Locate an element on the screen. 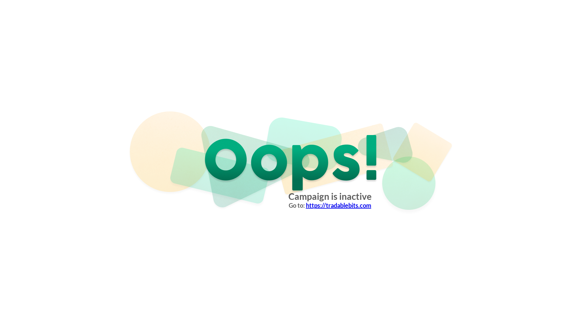 Image resolution: width=581 pixels, height=327 pixels. https://tradablebits.com is located at coordinates (338, 205).